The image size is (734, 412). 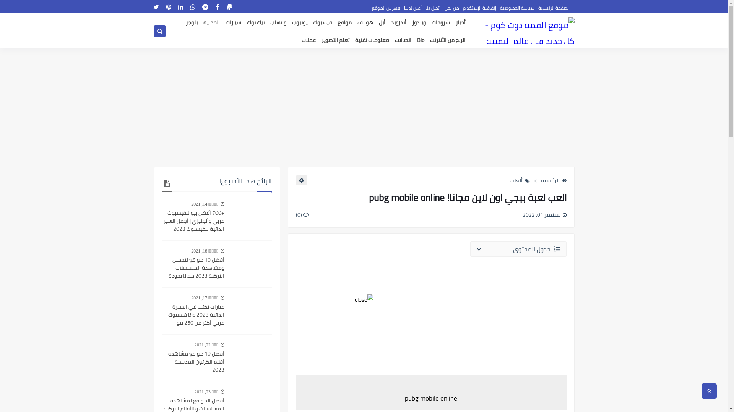 What do you see at coordinates (364, 108) in the screenshot?
I see `Advertisement` at bounding box center [364, 108].